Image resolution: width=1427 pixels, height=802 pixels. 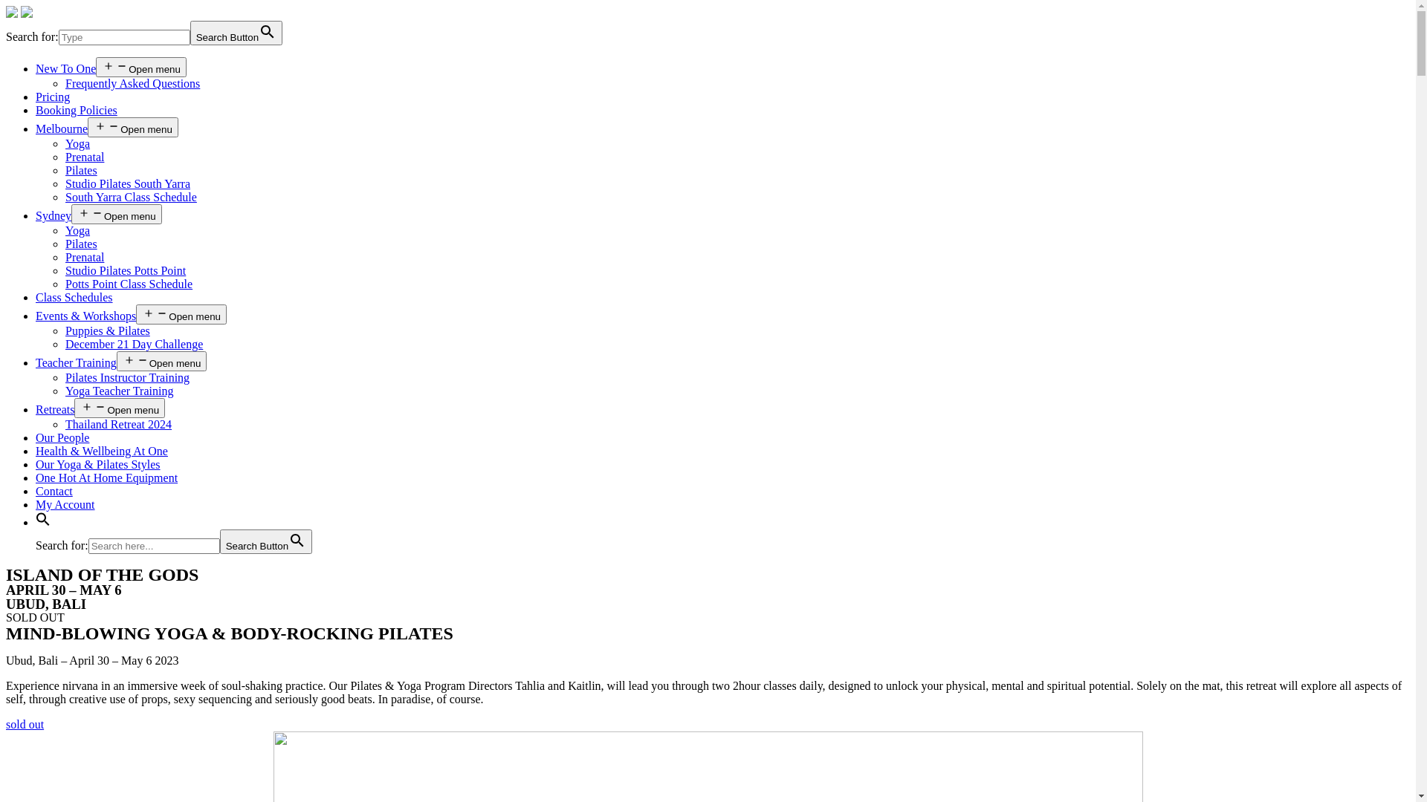 I want to click on South Yarra Class Schedule, so click(x=131, y=198).